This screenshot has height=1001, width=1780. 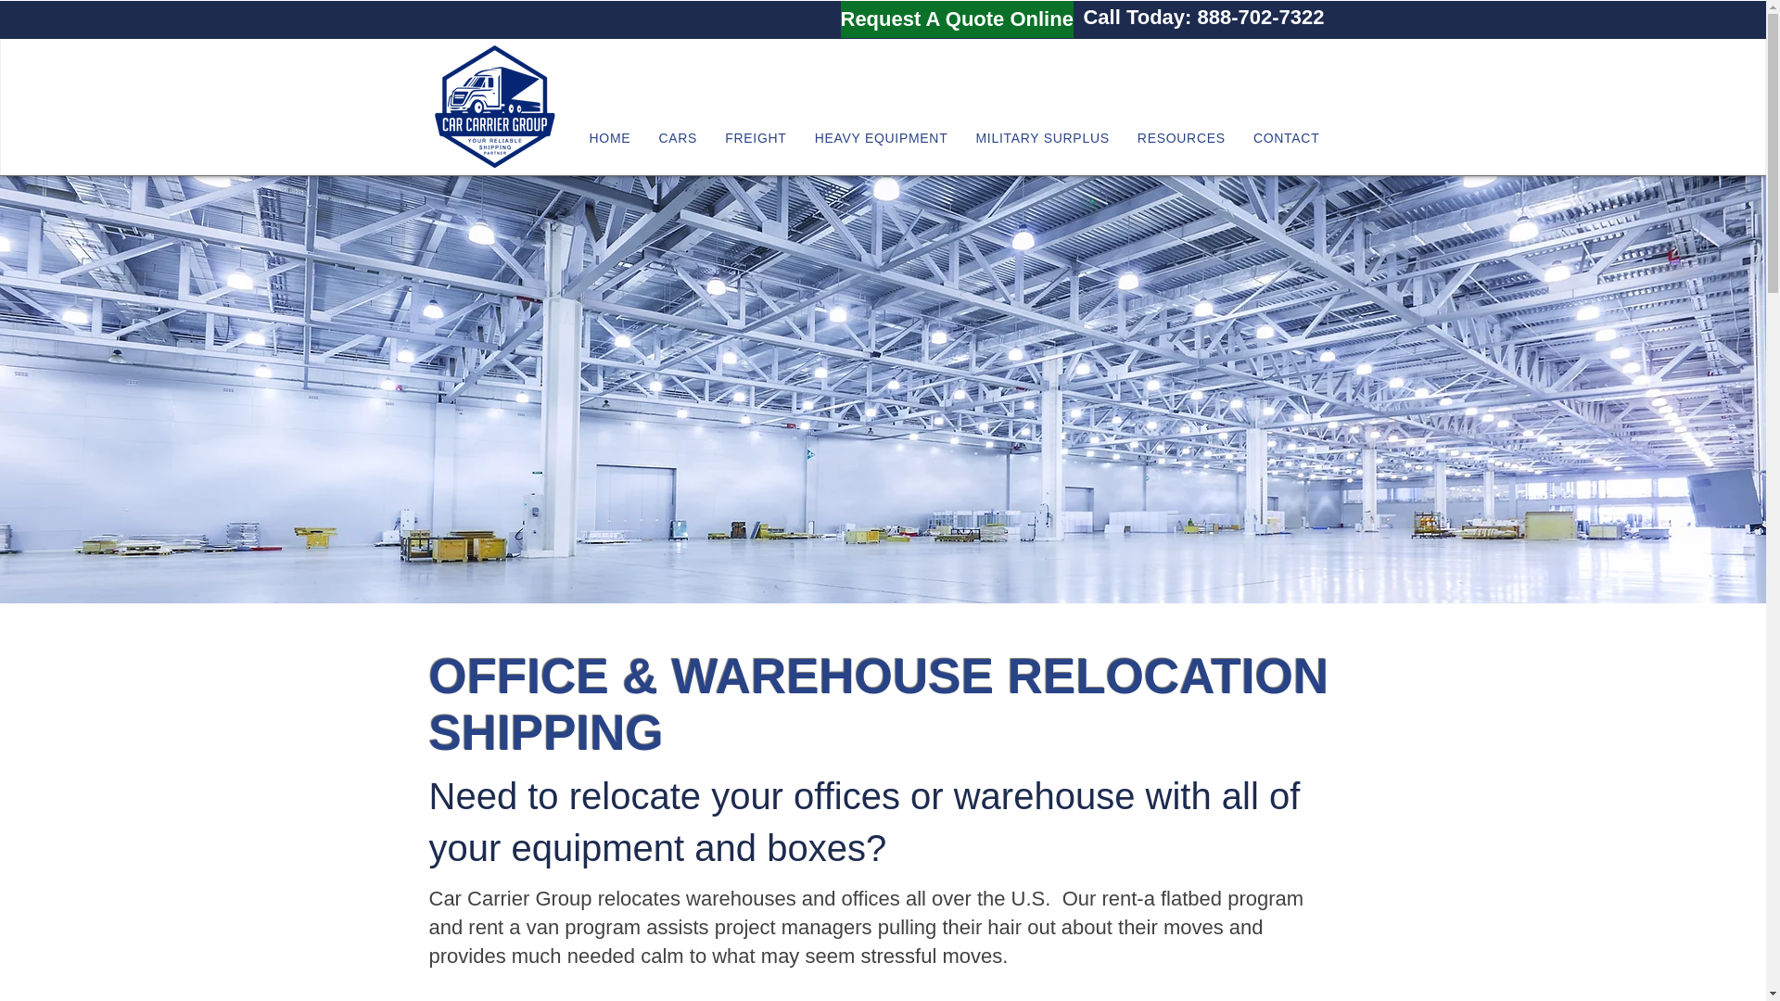 I want to click on CARS, so click(x=677, y=137).